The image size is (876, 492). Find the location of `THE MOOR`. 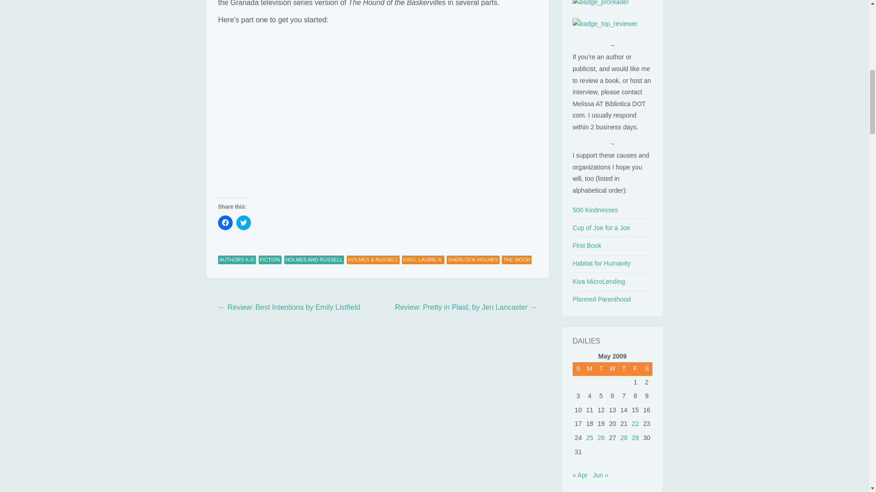

THE MOOR is located at coordinates (516, 260).